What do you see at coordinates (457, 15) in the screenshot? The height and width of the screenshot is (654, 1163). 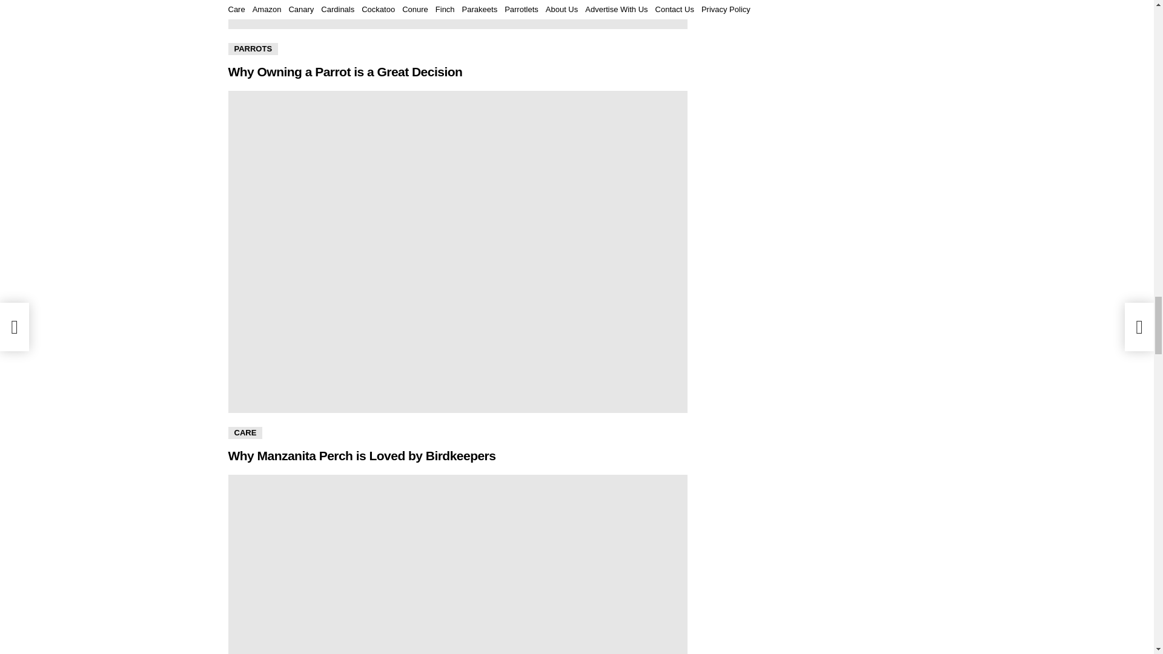 I see `Why Owning a Parrot is a Great Decision` at bounding box center [457, 15].